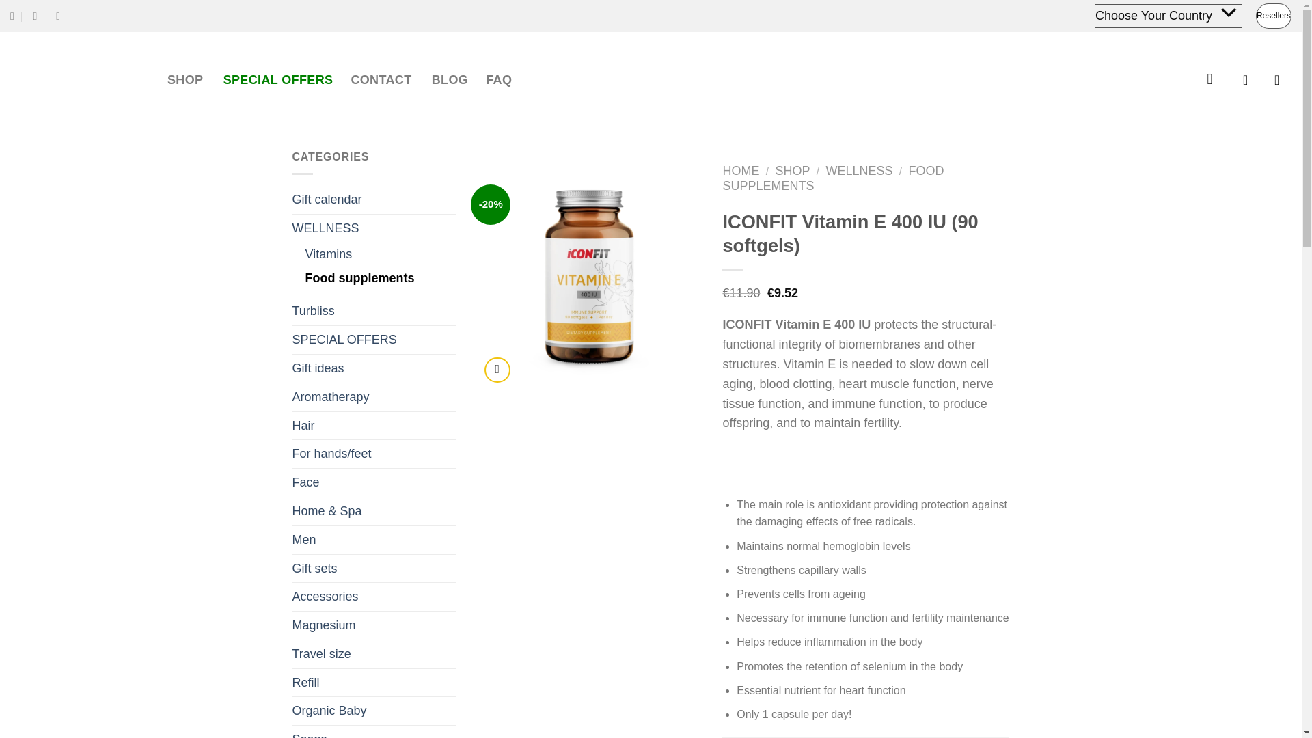  Describe the element at coordinates (497, 370) in the screenshot. I see `Zoom` at that location.